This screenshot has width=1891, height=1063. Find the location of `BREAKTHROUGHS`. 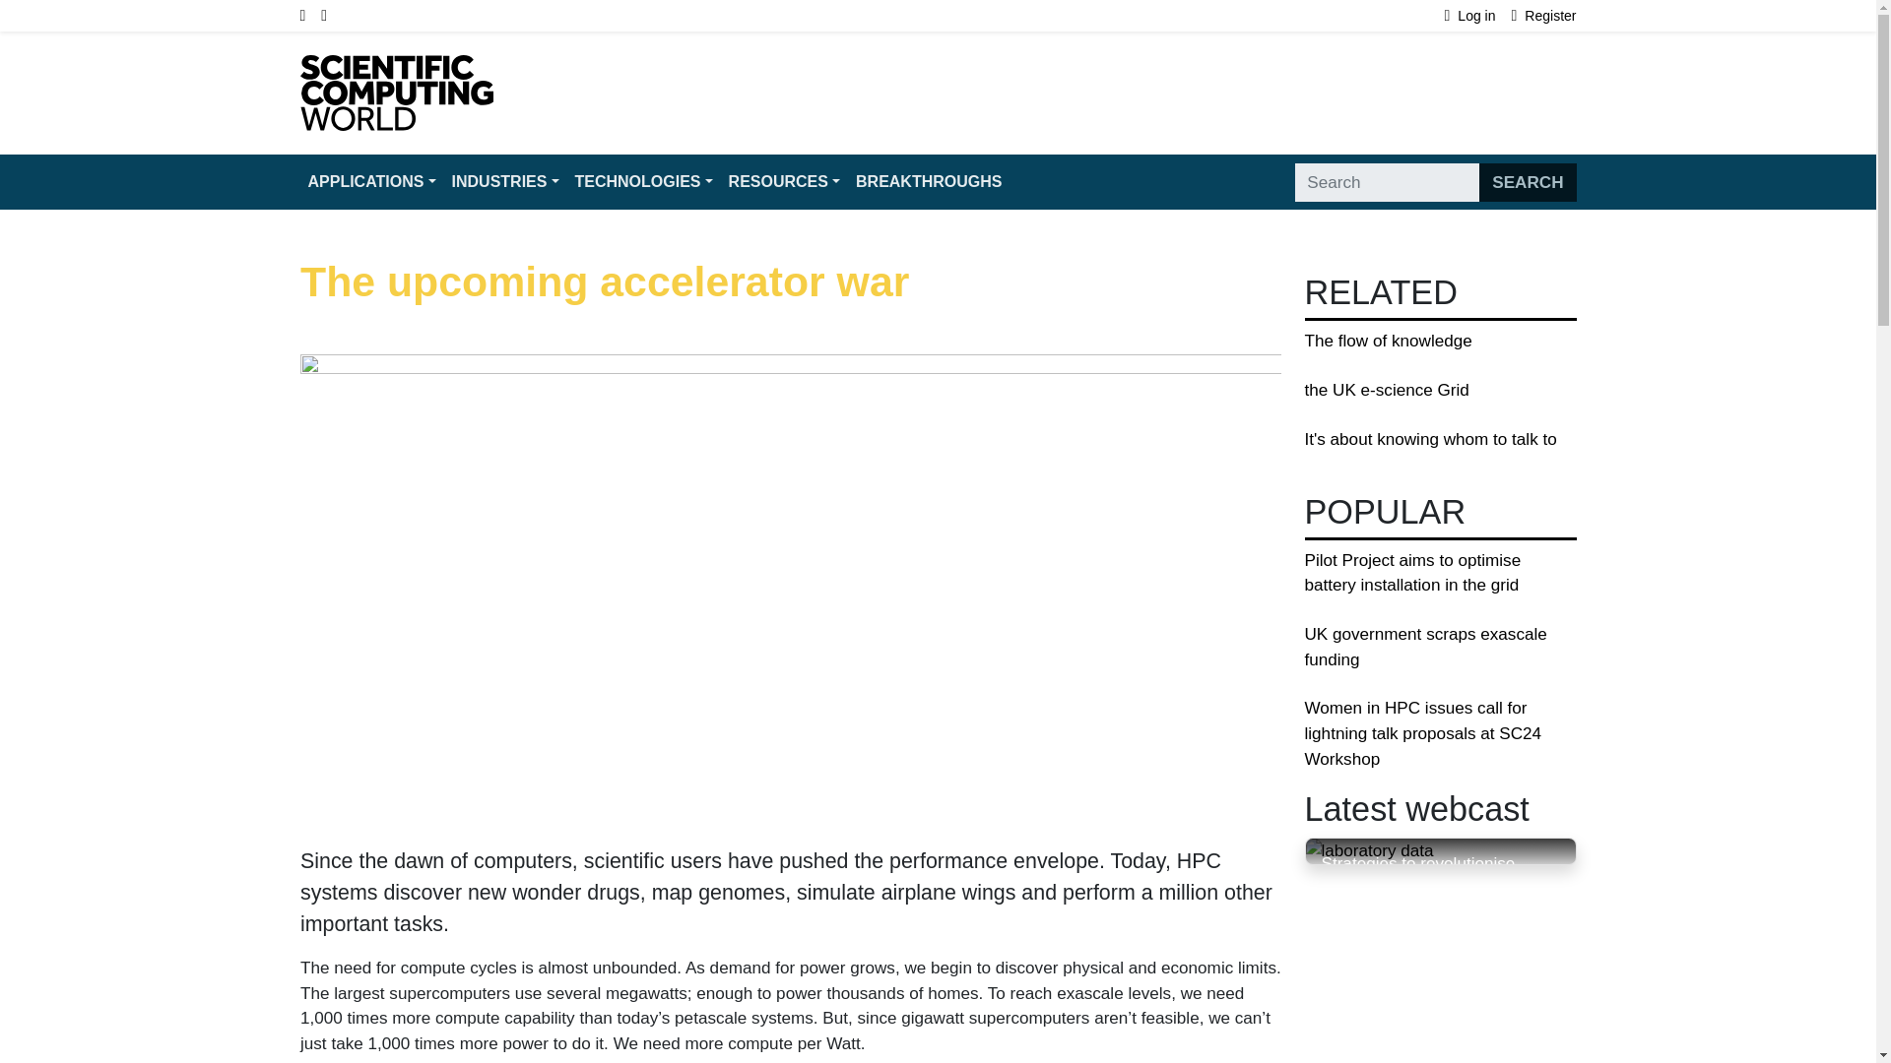

BREAKTHROUGHS is located at coordinates (928, 182).